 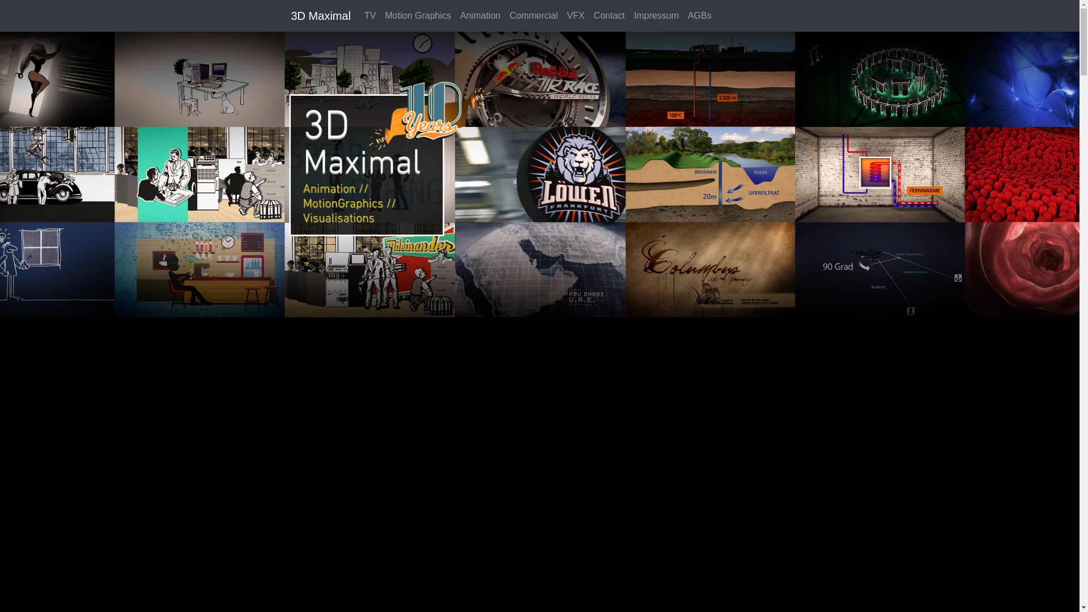 I want to click on VFX, so click(x=576, y=16).